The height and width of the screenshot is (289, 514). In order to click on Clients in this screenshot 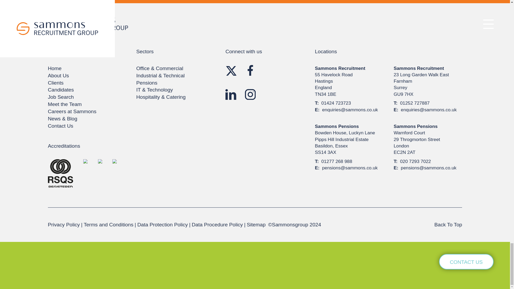, I will do `click(56, 83)`.